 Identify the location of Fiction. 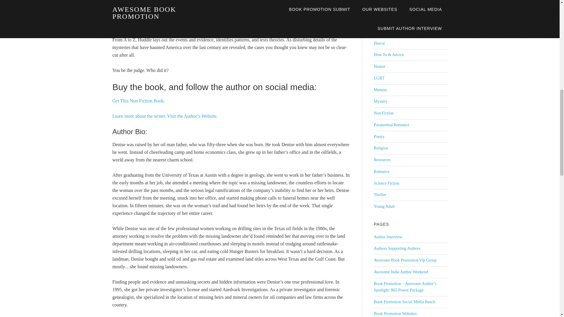
(379, 20).